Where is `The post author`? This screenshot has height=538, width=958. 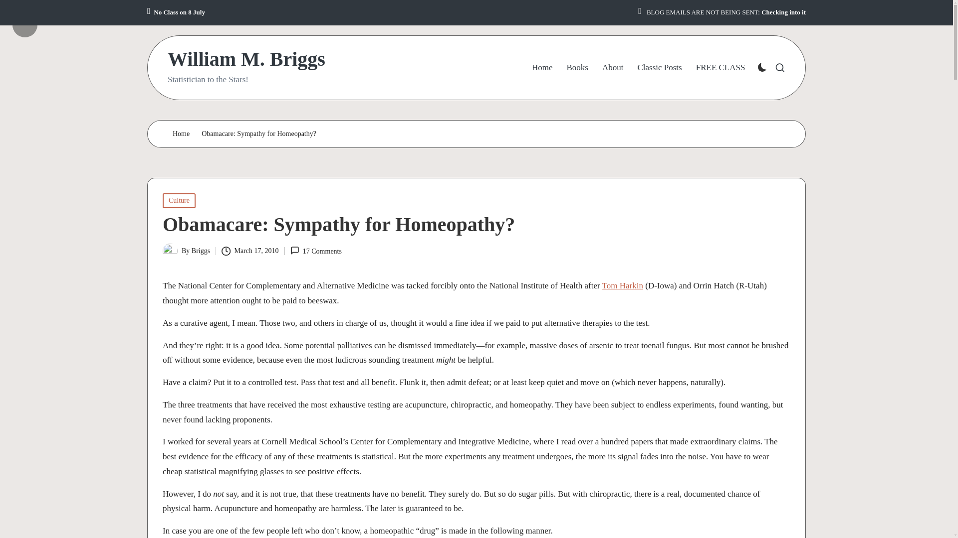
The post author is located at coordinates (37, 17).